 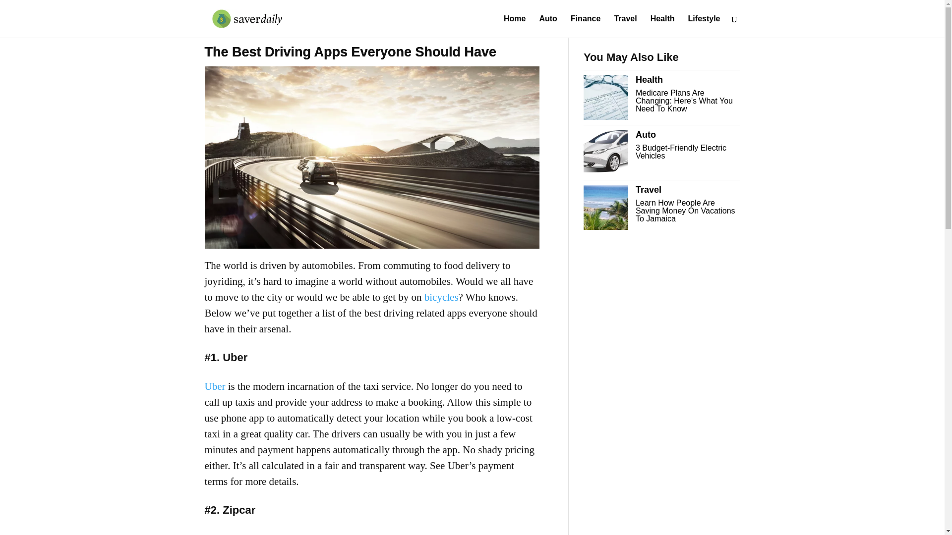 I want to click on Travel, so click(x=625, y=26).